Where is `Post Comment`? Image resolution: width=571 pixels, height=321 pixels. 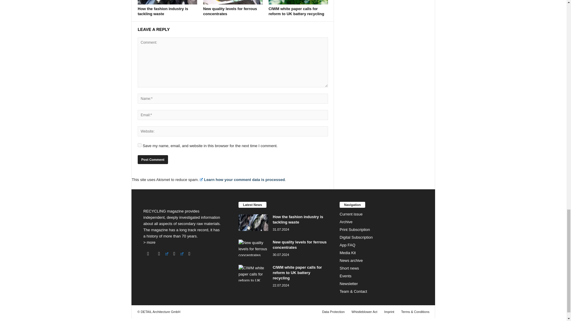
Post Comment is located at coordinates (153, 159).